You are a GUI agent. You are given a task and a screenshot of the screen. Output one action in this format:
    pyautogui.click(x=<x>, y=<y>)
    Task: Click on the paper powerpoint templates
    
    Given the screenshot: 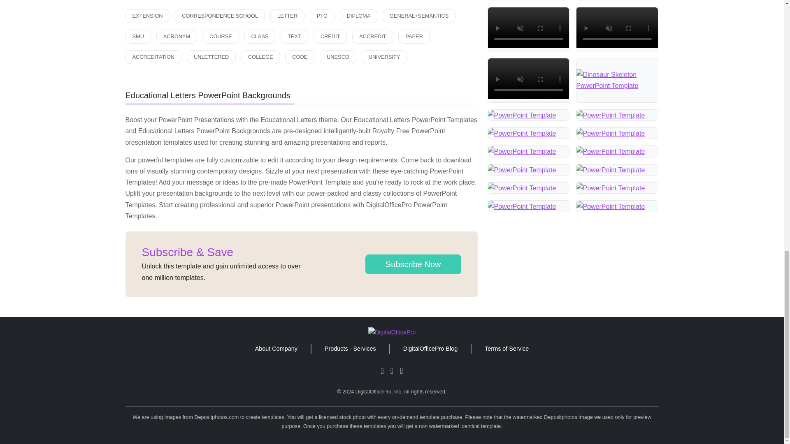 What is the action you would take?
    pyautogui.click(x=414, y=36)
    